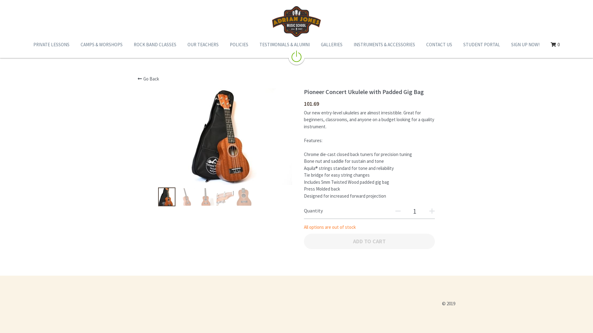  What do you see at coordinates (239, 45) in the screenshot?
I see `POLICIES` at bounding box center [239, 45].